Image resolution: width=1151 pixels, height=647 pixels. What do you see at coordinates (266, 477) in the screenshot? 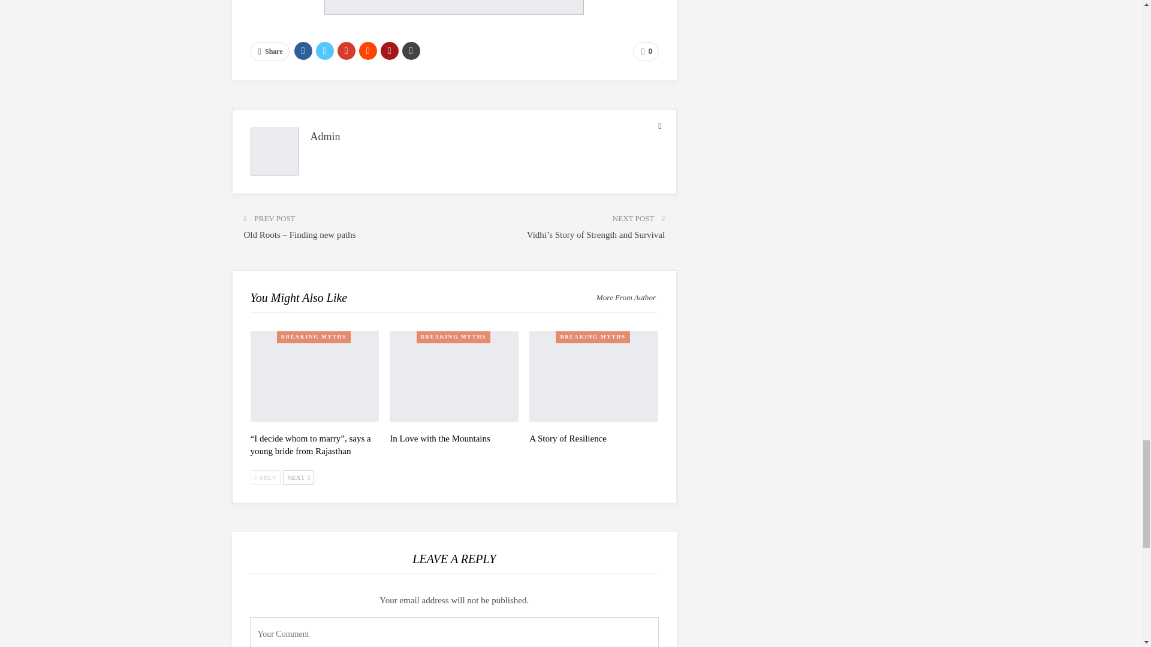
I see `Previous` at bounding box center [266, 477].